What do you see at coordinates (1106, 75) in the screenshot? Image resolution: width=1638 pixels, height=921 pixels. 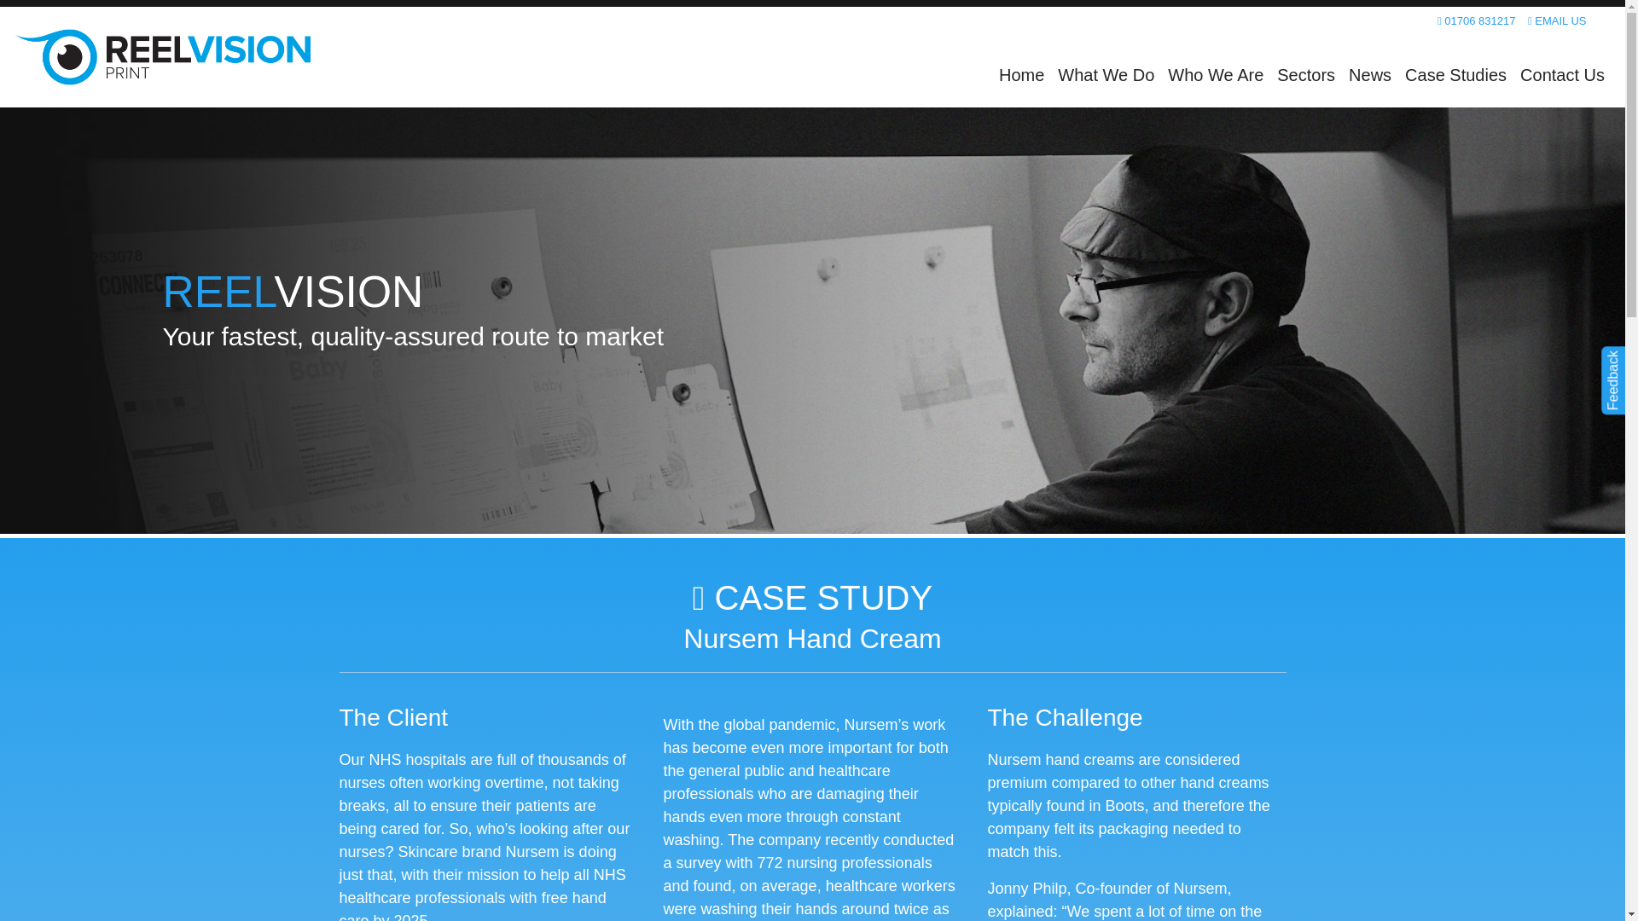 I see `What We Do` at bounding box center [1106, 75].